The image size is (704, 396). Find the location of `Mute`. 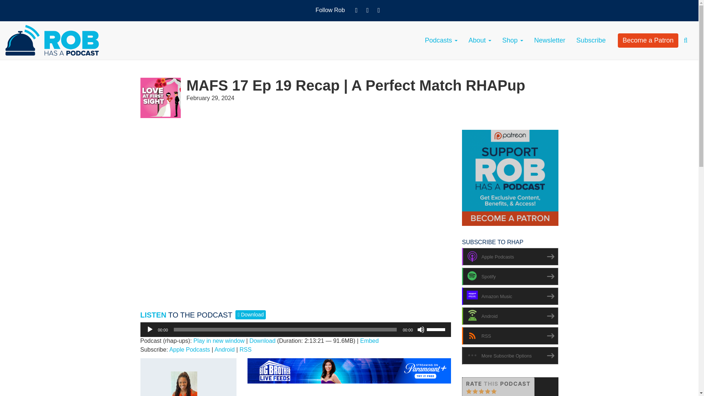

Mute is located at coordinates (421, 329).